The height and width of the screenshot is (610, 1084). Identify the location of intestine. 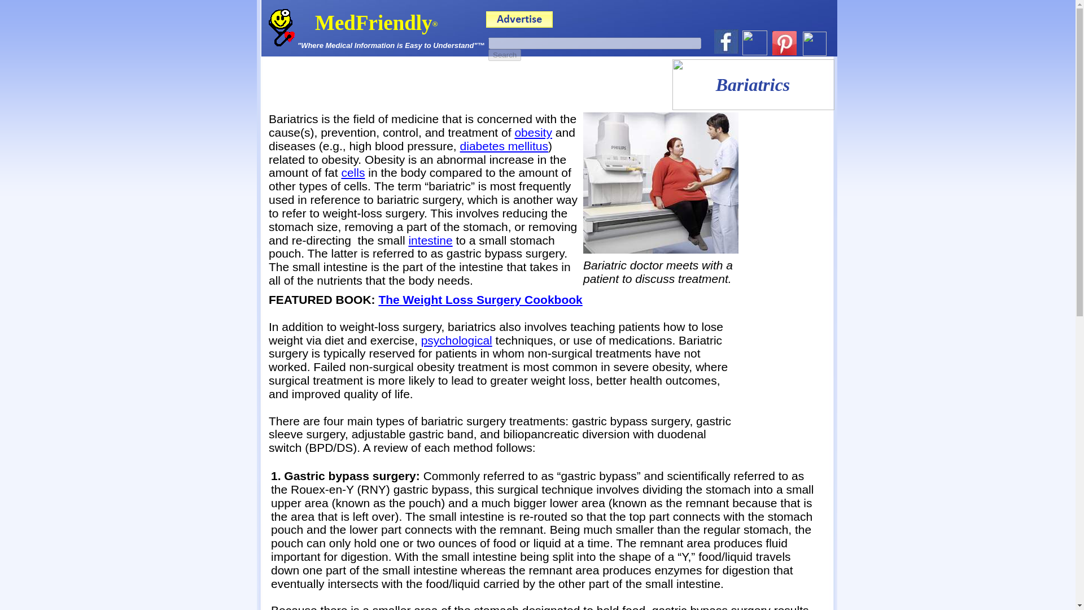
(430, 240).